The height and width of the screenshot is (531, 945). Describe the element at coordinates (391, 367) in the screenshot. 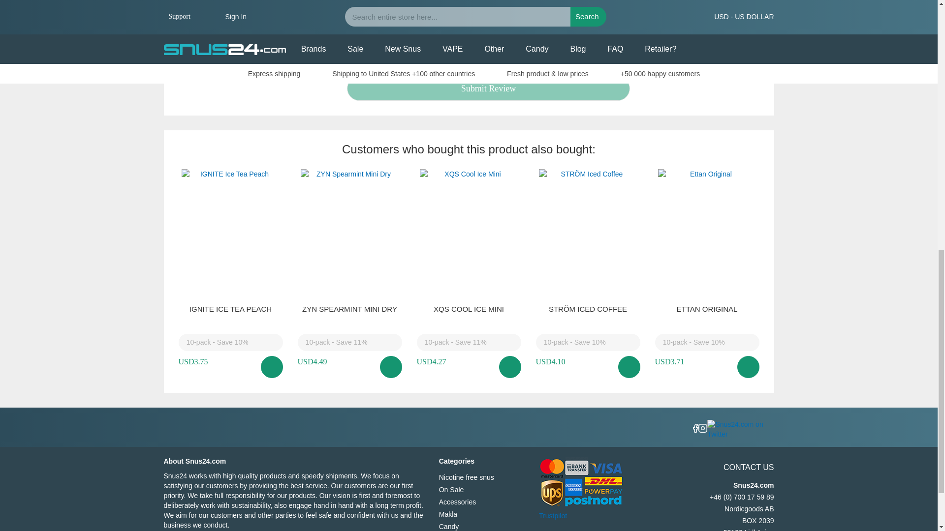

I see `Add to Cart` at that location.